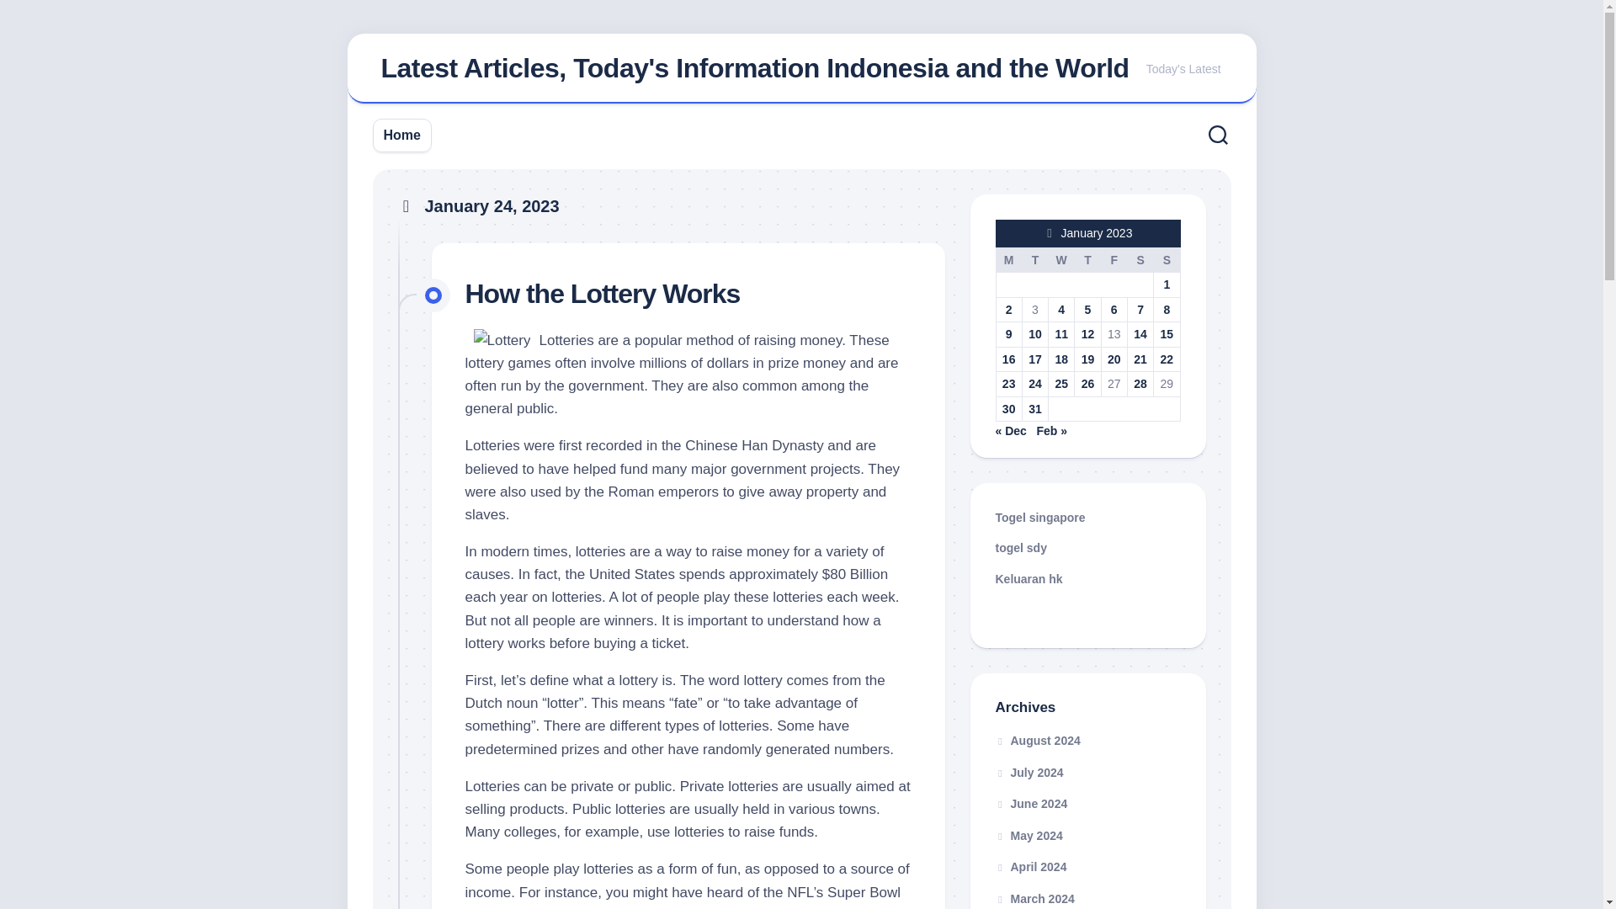 The height and width of the screenshot is (909, 1616). Describe the element at coordinates (603, 293) in the screenshot. I see `How the Lottery Works` at that location.